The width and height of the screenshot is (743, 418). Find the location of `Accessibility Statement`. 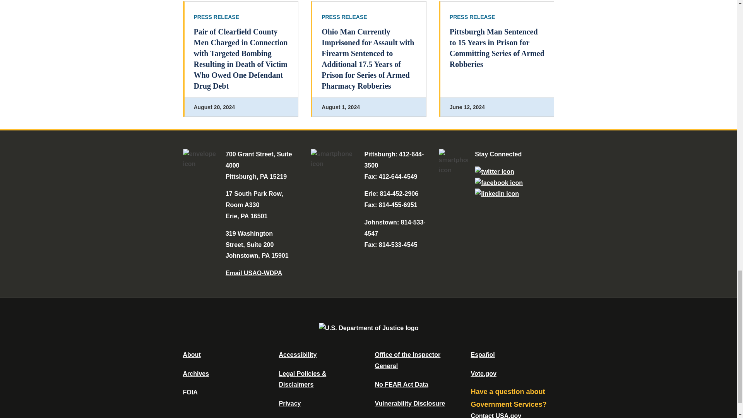

Accessibility Statement is located at coordinates (297, 355).